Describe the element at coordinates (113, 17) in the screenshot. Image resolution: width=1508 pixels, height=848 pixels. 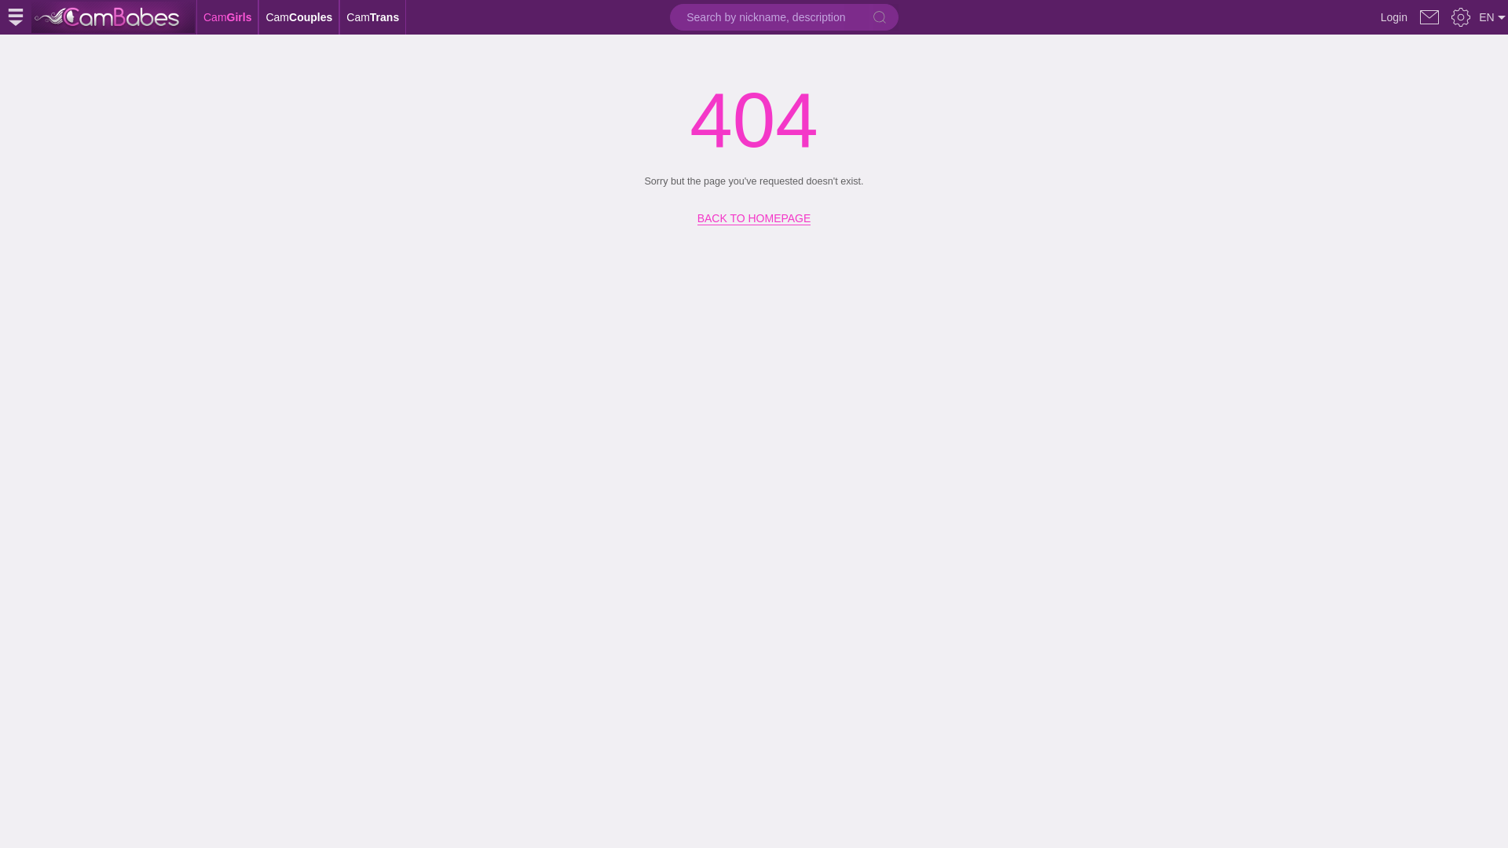
I see `See all girls` at that location.